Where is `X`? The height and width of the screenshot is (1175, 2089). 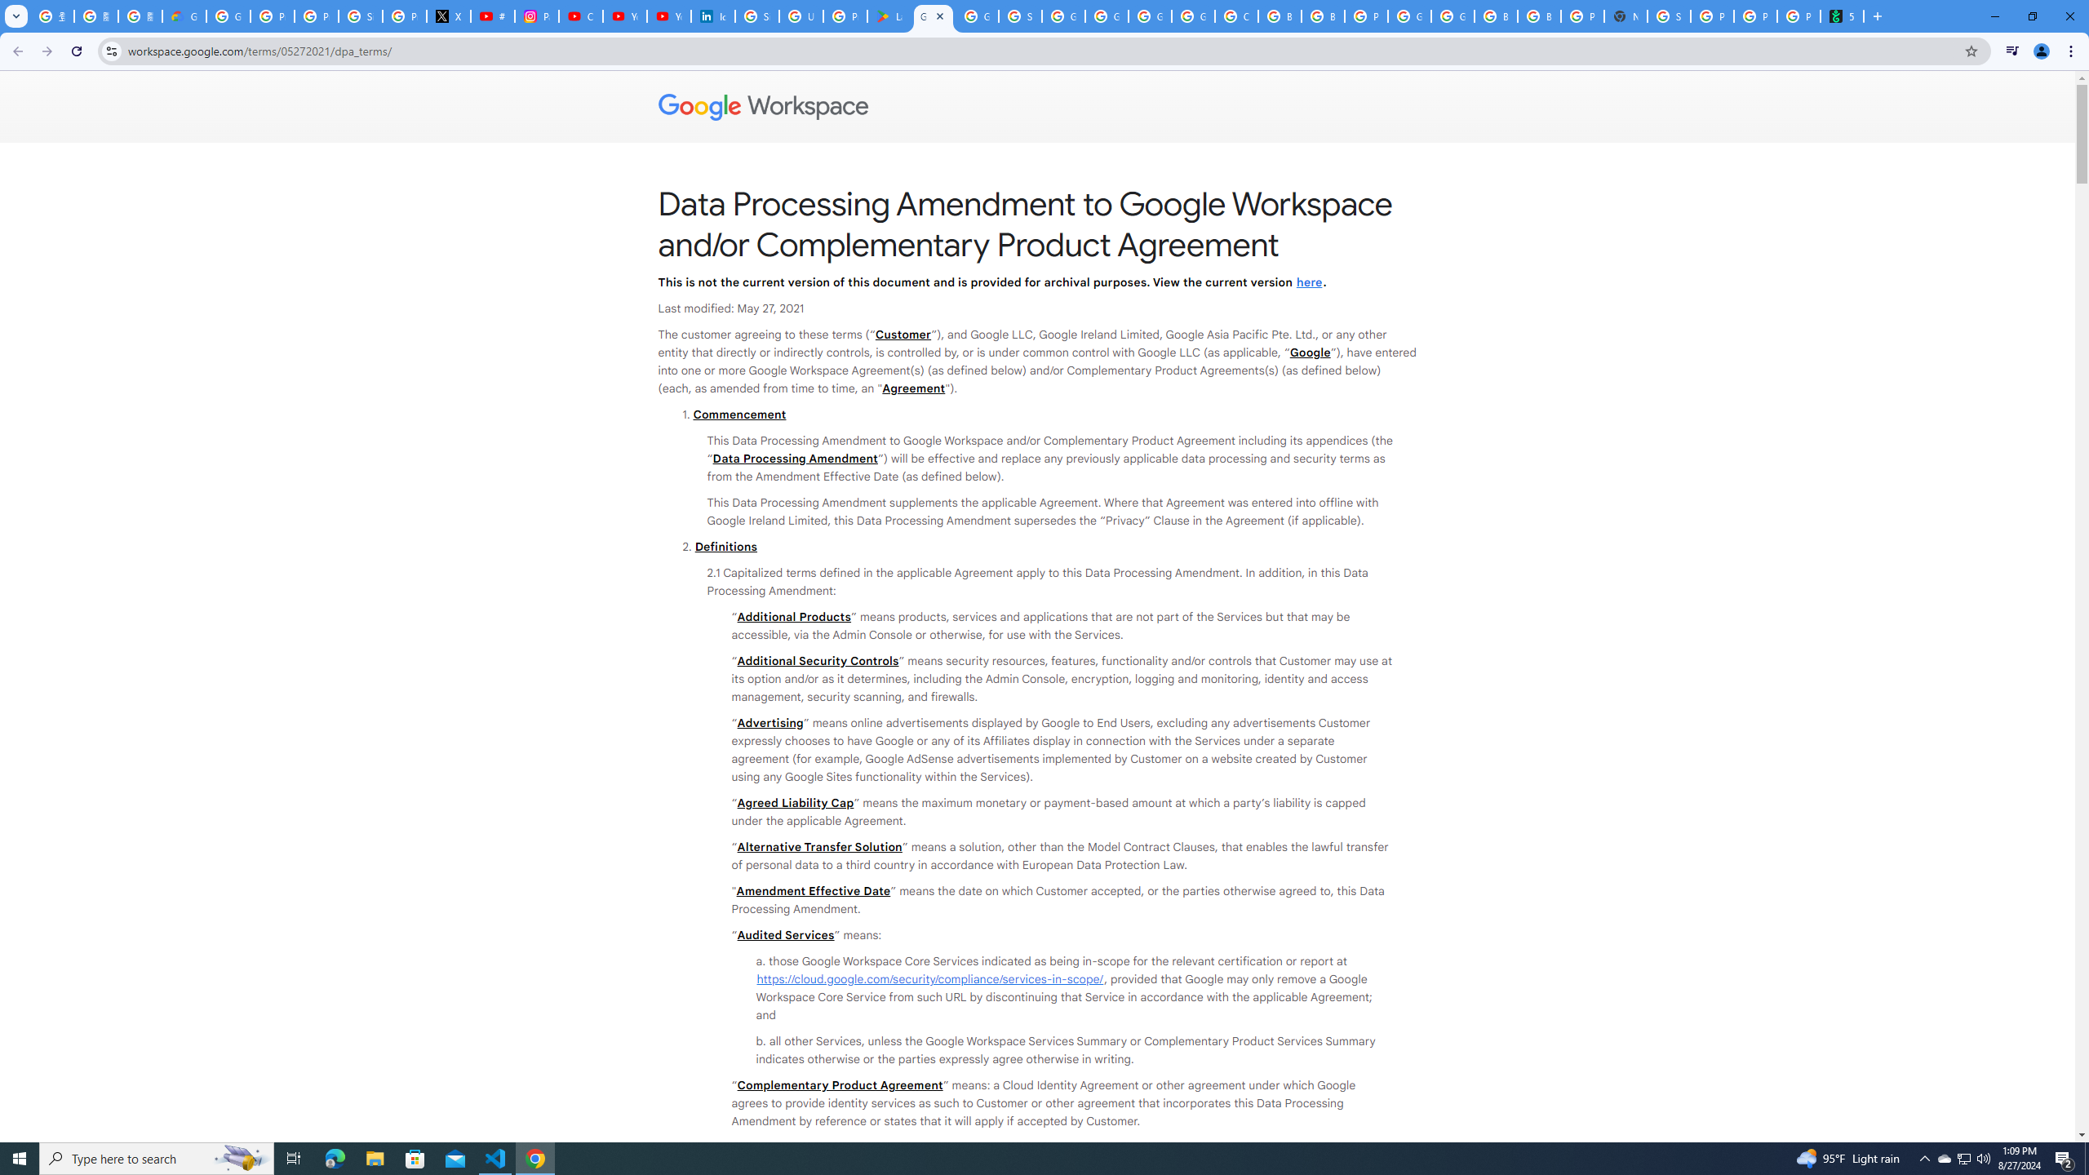
X is located at coordinates (449, 16).